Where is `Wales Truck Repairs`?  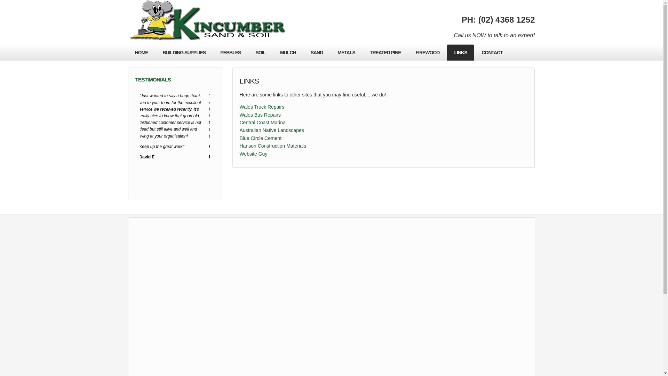
Wales Truck Repairs is located at coordinates (262, 107).